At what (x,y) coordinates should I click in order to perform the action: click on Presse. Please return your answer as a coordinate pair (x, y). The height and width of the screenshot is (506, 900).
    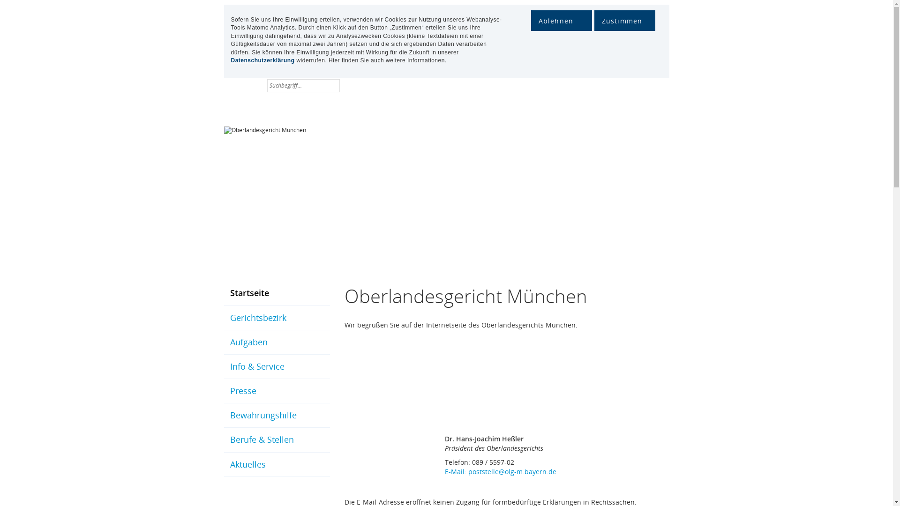
    Looking at the image, I should click on (277, 391).